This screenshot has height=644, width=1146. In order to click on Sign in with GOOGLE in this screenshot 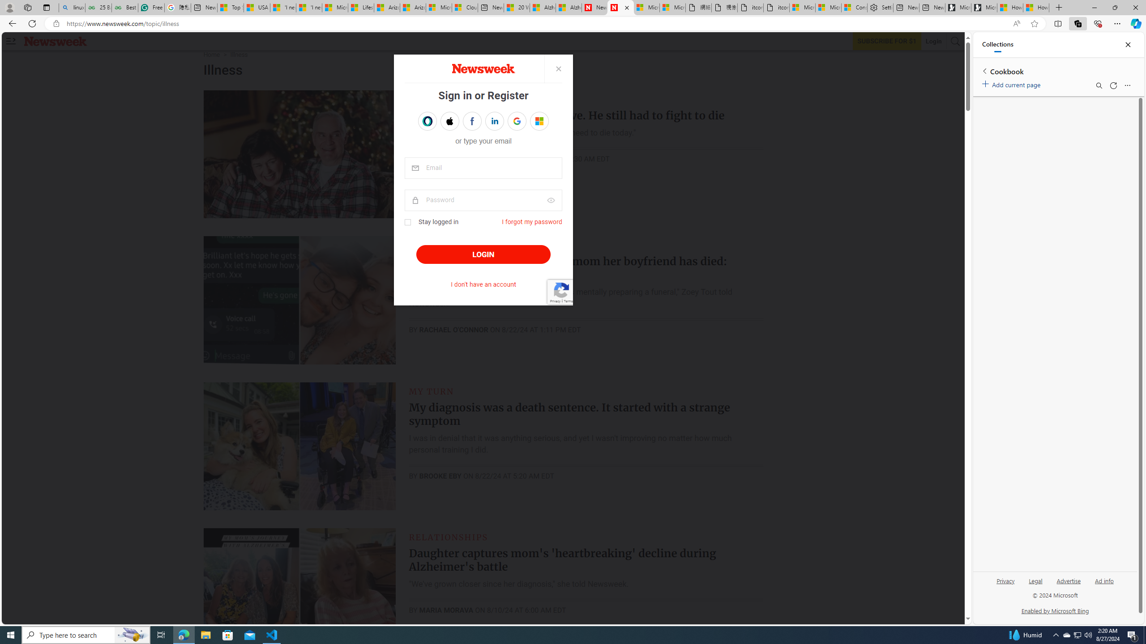, I will do `click(517, 121)`.